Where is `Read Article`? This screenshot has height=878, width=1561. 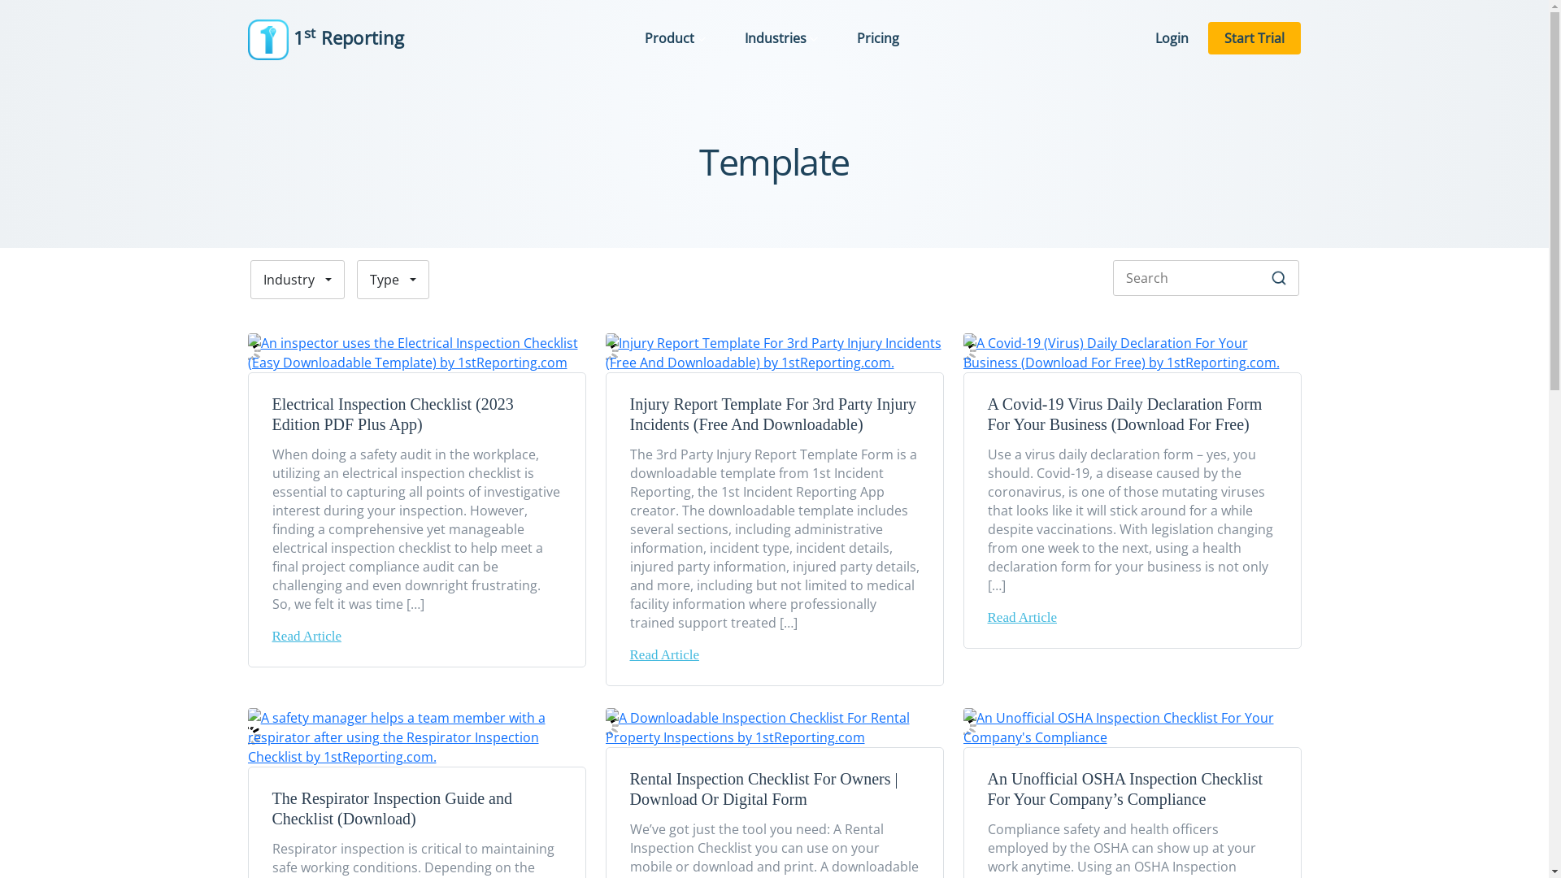
Read Article is located at coordinates (663, 655).